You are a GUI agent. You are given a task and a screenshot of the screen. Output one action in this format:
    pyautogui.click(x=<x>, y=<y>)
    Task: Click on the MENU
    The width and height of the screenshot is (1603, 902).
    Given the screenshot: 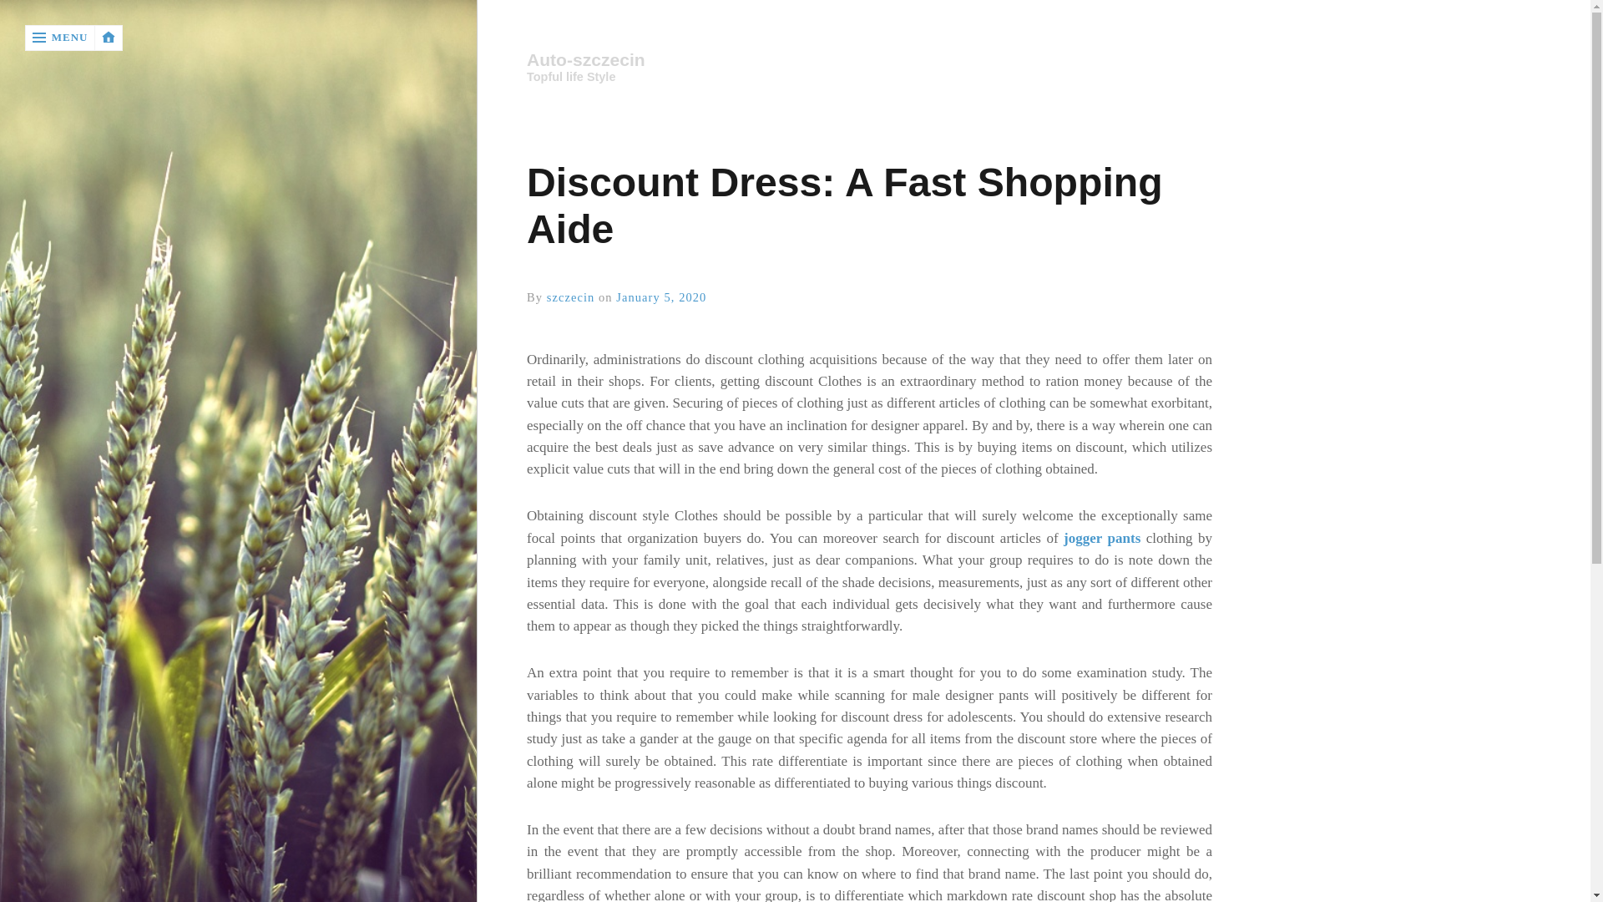 What is the action you would take?
    pyautogui.click(x=60, y=38)
    